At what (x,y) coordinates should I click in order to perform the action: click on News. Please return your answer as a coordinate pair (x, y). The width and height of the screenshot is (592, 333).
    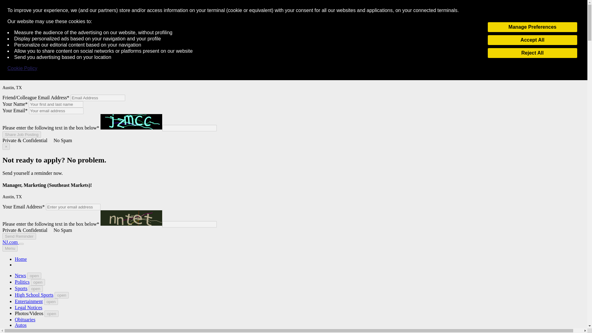
    Looking at the image, I should click on (20, 275).